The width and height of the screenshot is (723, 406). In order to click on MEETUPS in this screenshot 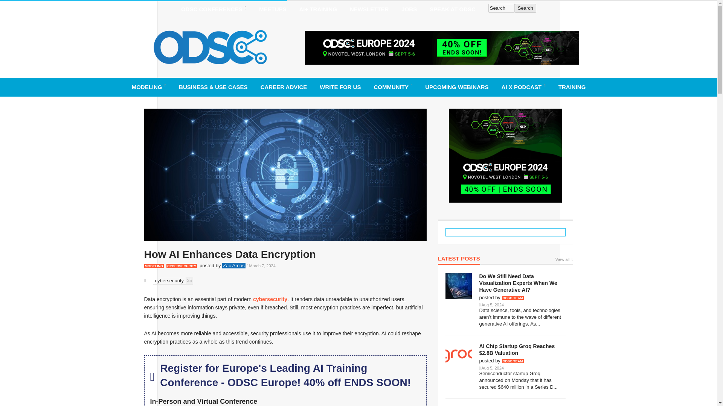, I will do `click(273, 9)`.